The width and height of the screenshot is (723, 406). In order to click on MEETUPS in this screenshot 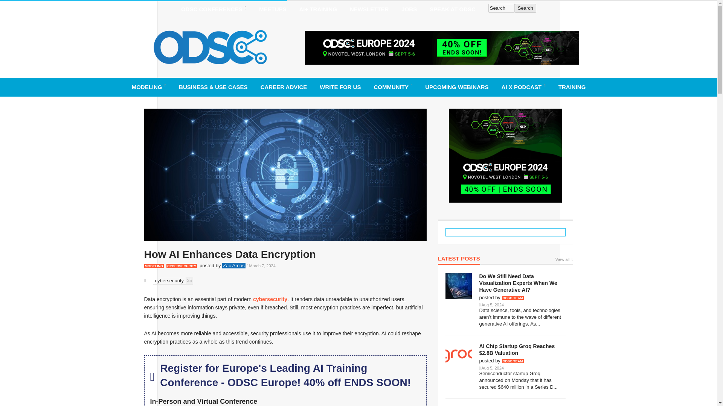, I will do `click(273, 9)`.